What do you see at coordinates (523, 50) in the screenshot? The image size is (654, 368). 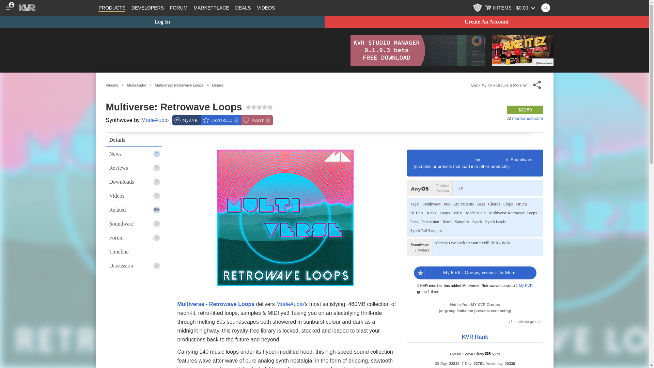 I see `Toontrack - Take-It-EZ` at bounding box center [523, 50].